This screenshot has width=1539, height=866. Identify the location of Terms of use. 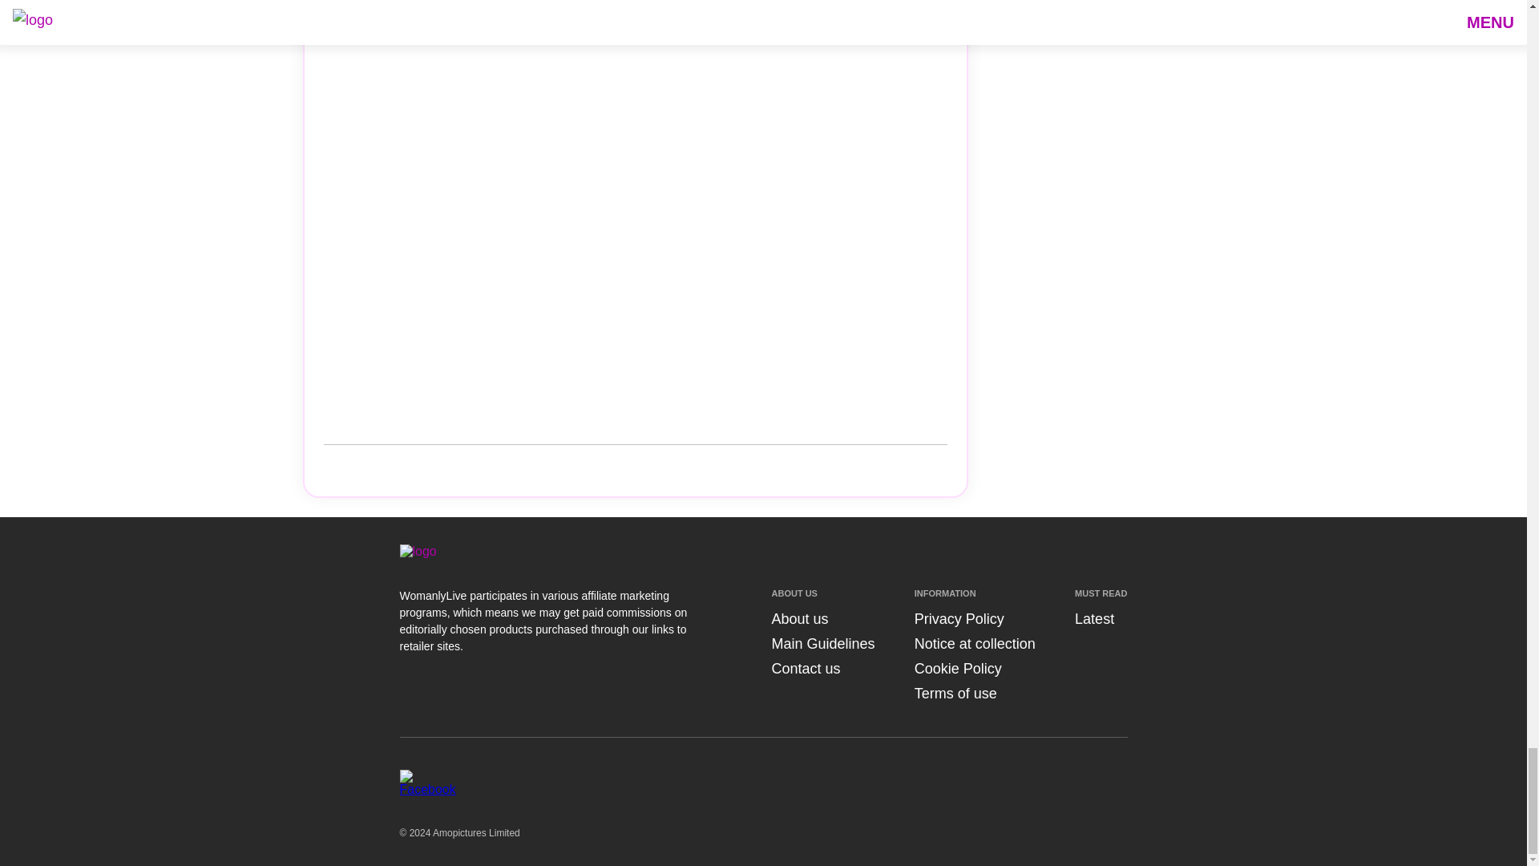
(955, 693).